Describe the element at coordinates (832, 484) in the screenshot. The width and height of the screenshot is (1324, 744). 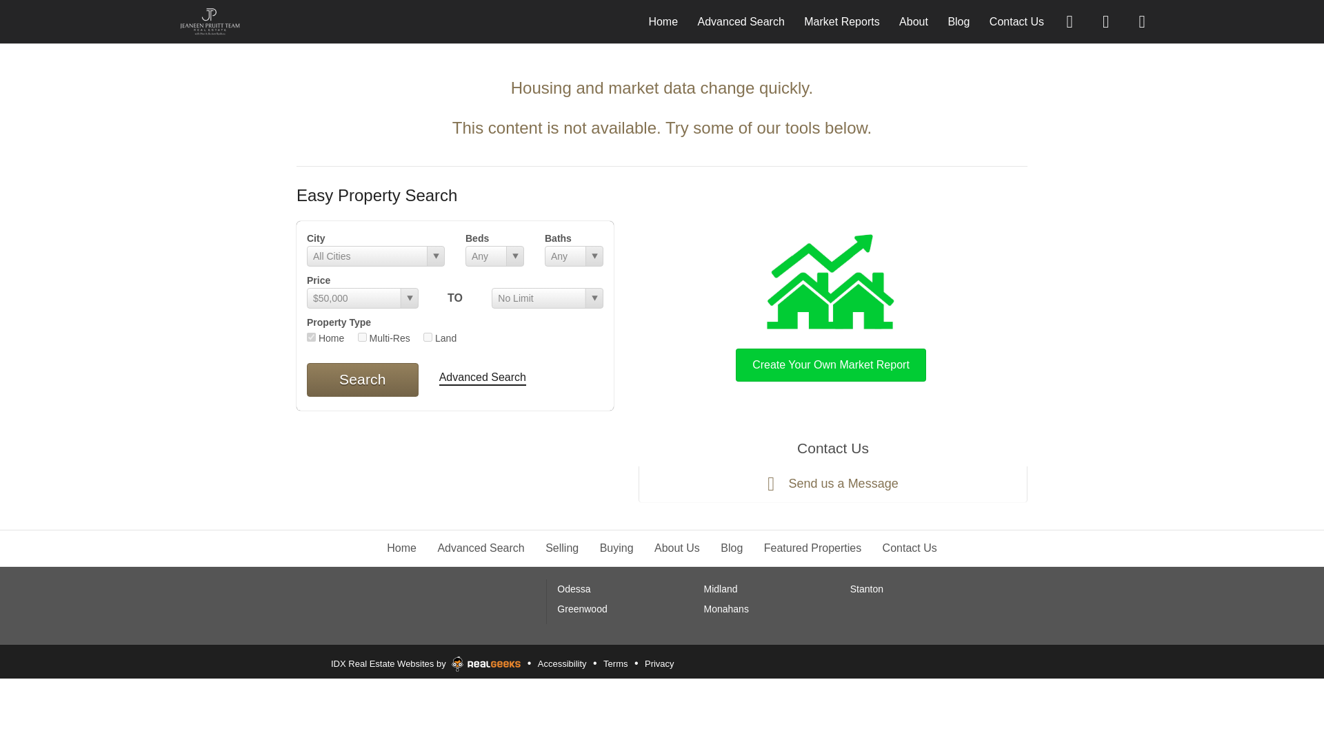
I see `Send us a Message` at that location.